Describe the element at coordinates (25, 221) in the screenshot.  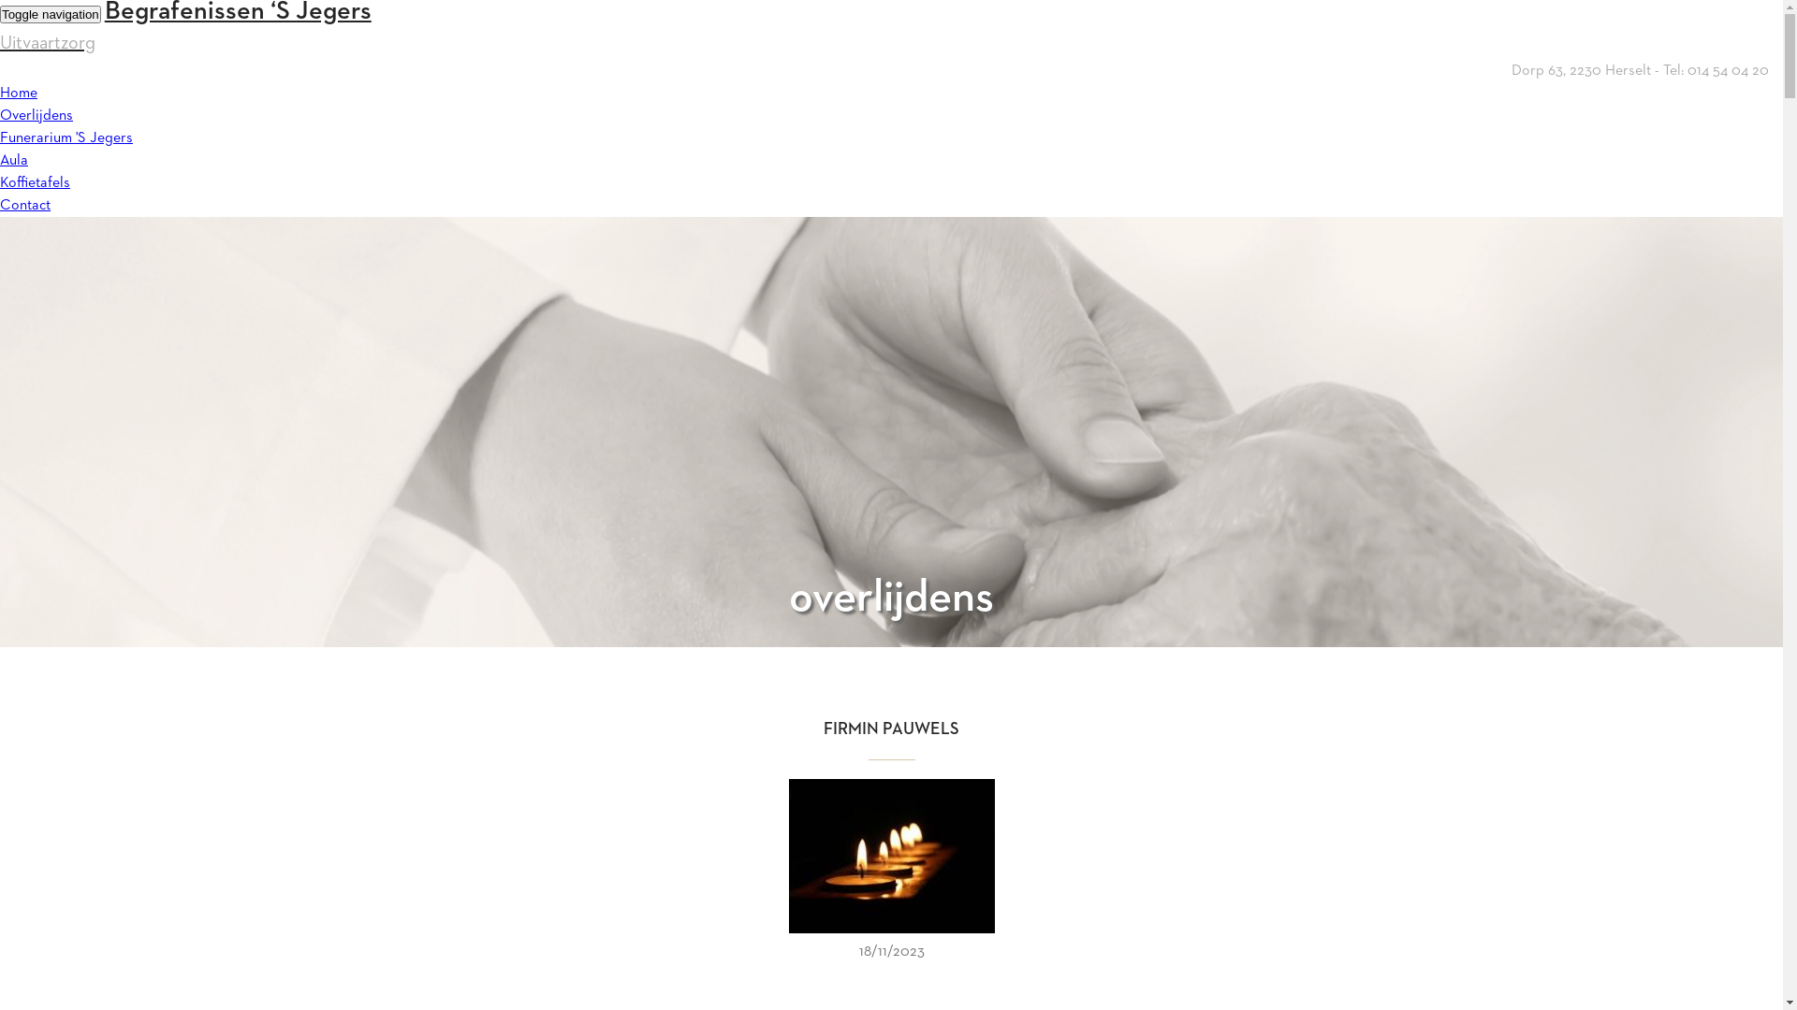
I see `Contact` at that location.